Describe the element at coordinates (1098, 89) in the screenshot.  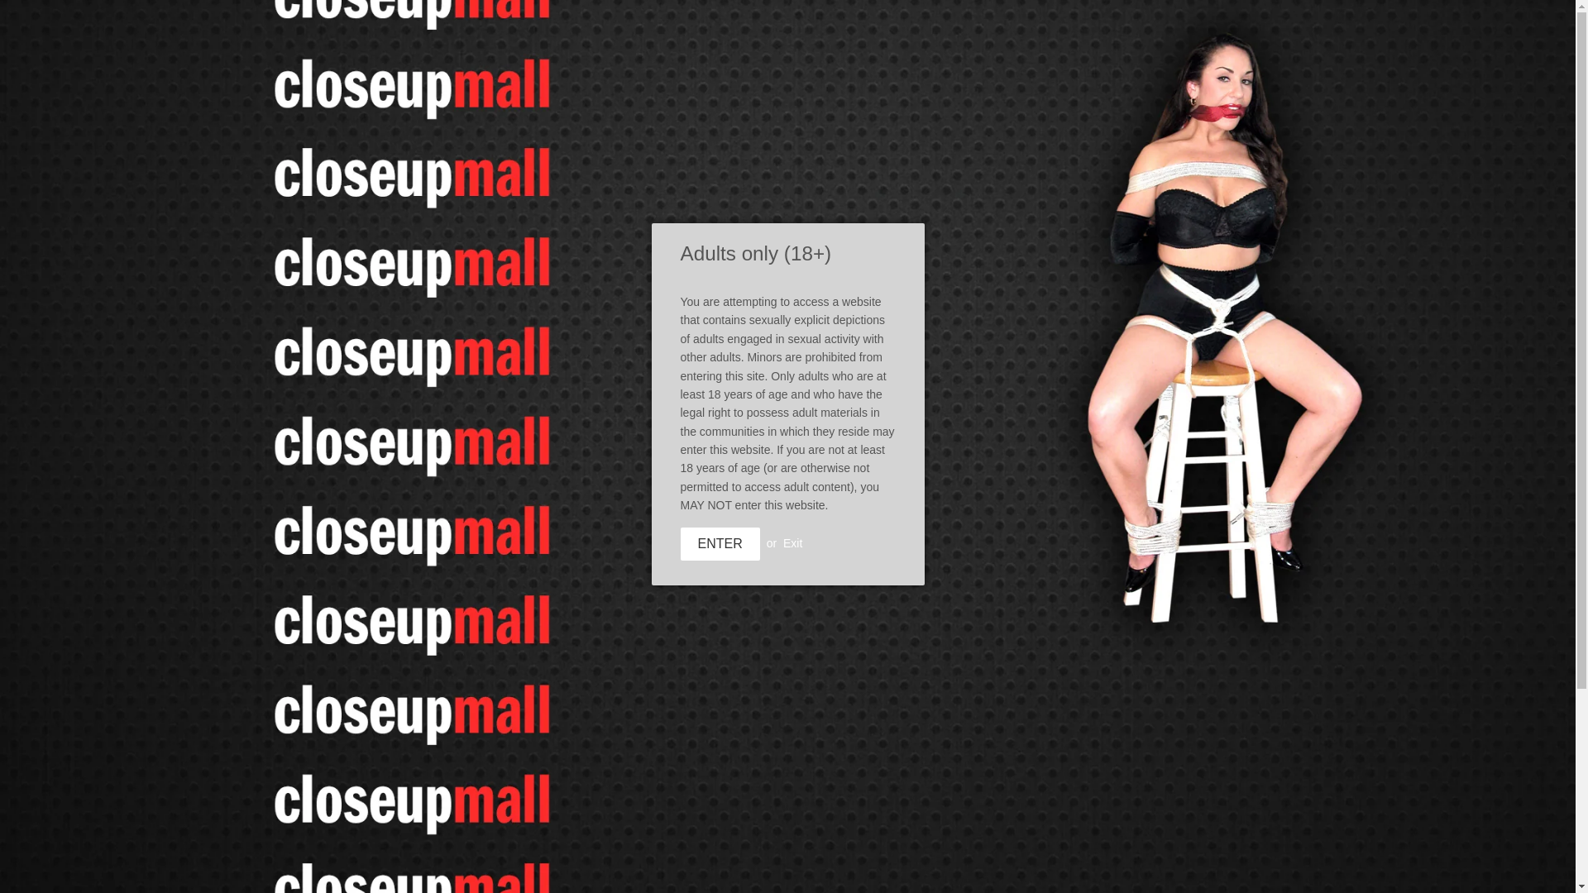
I see `ADD TO CART` at that location.